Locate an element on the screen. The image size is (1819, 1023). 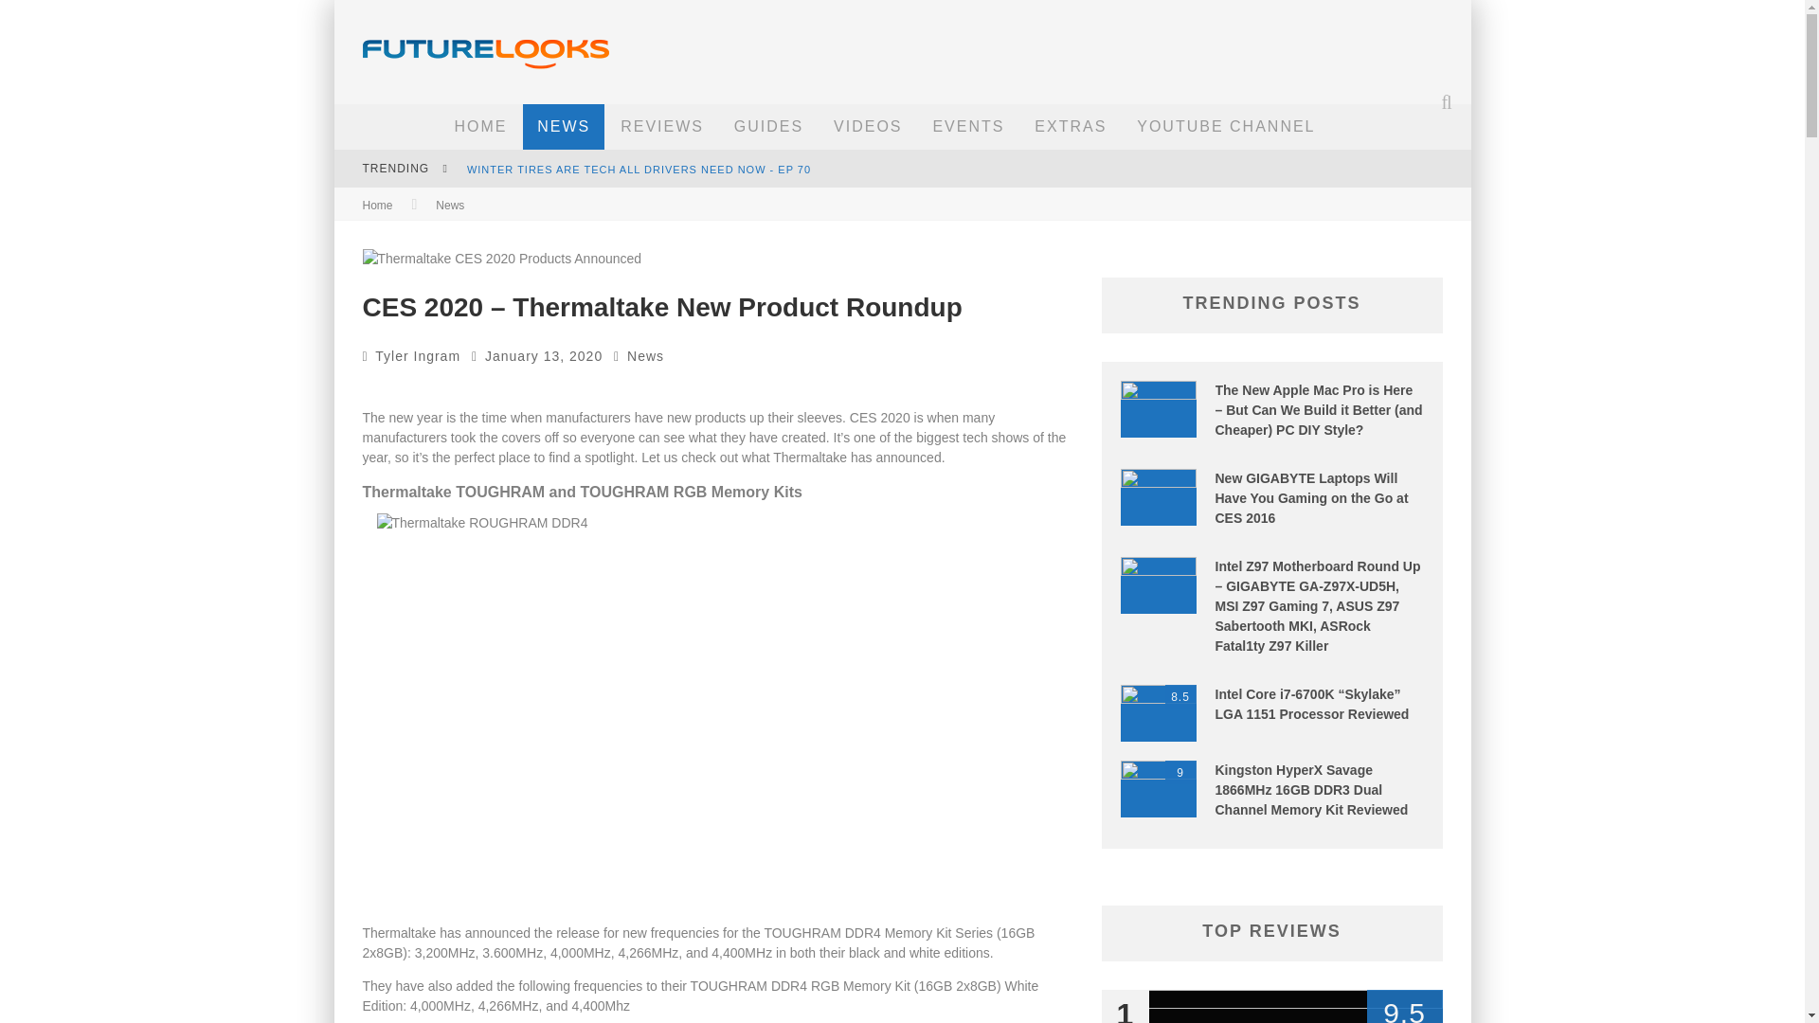
View all posts in News is located at coordinates (449, 205).